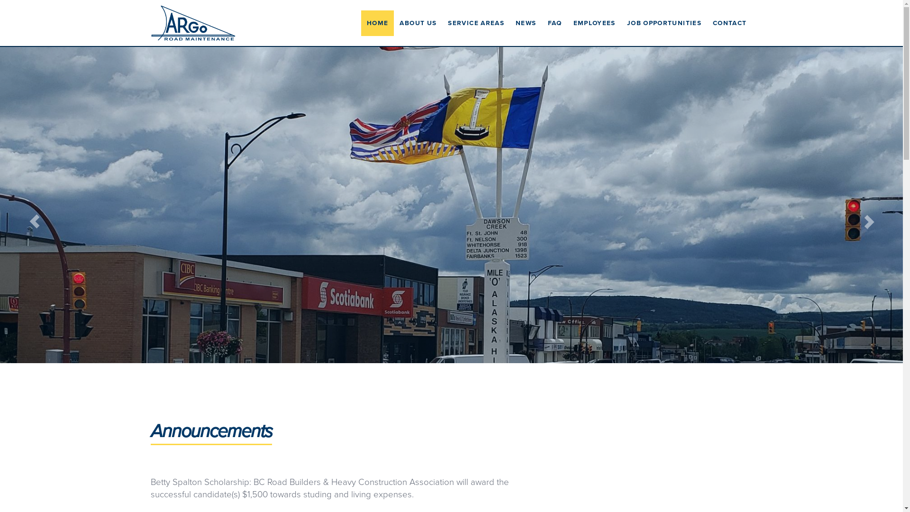 This screenshot has width=910, height=512. I want to click on Argo Road Maintenance, so click(193, 23).